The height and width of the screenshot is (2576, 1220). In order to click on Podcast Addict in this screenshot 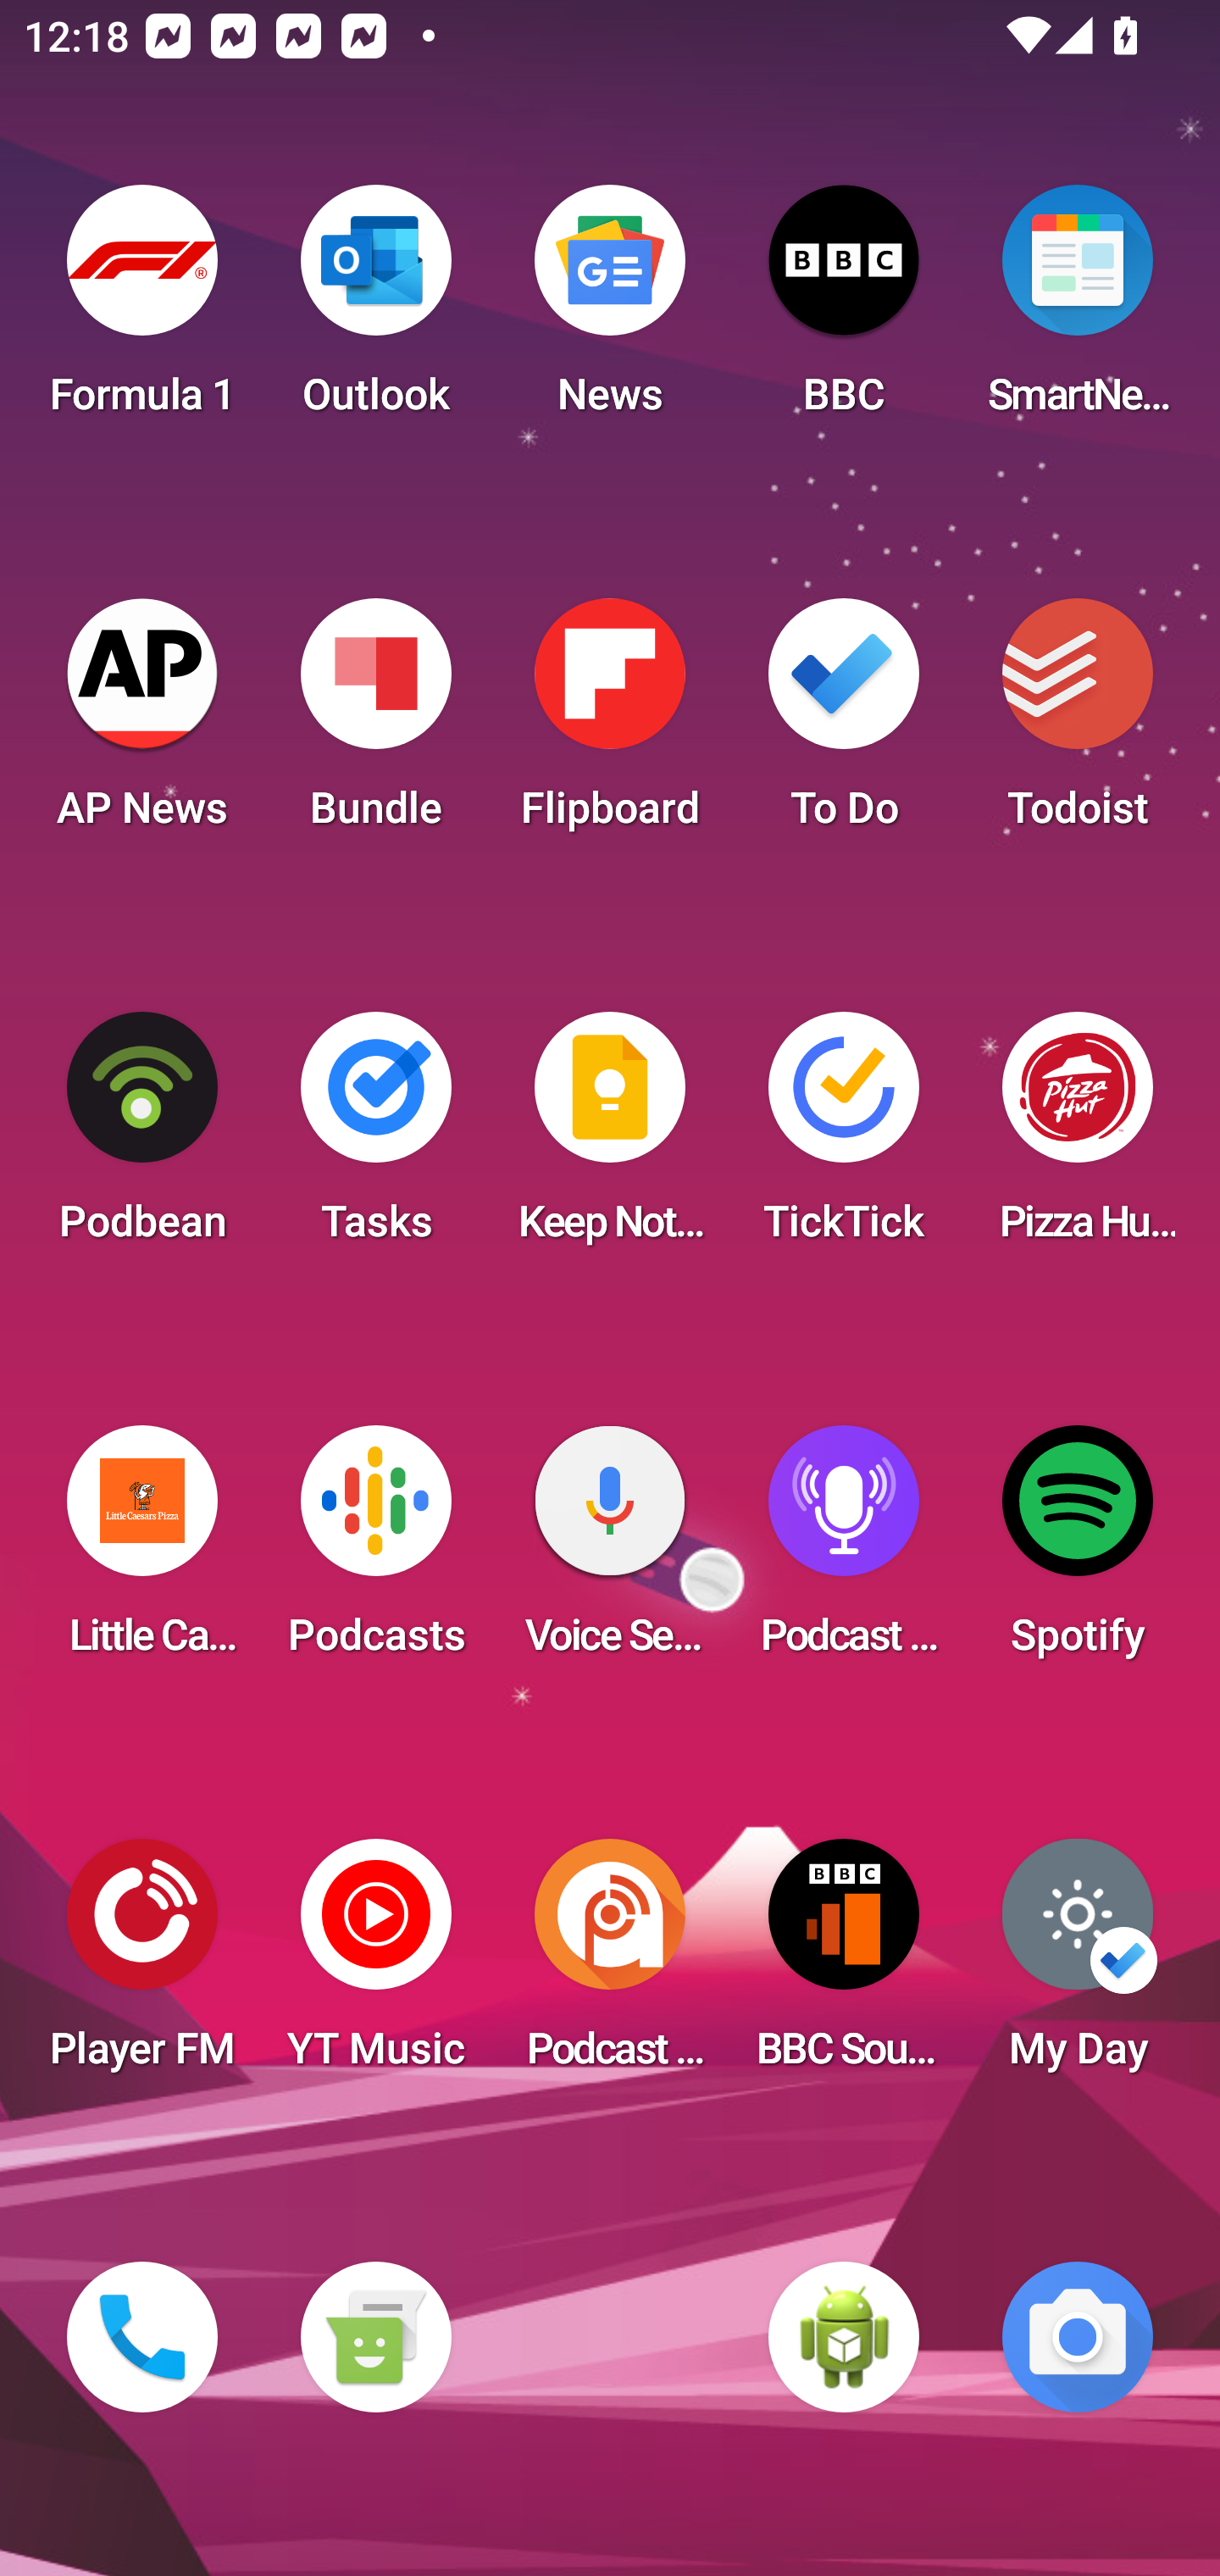, I will do `click(610, 1964)`.